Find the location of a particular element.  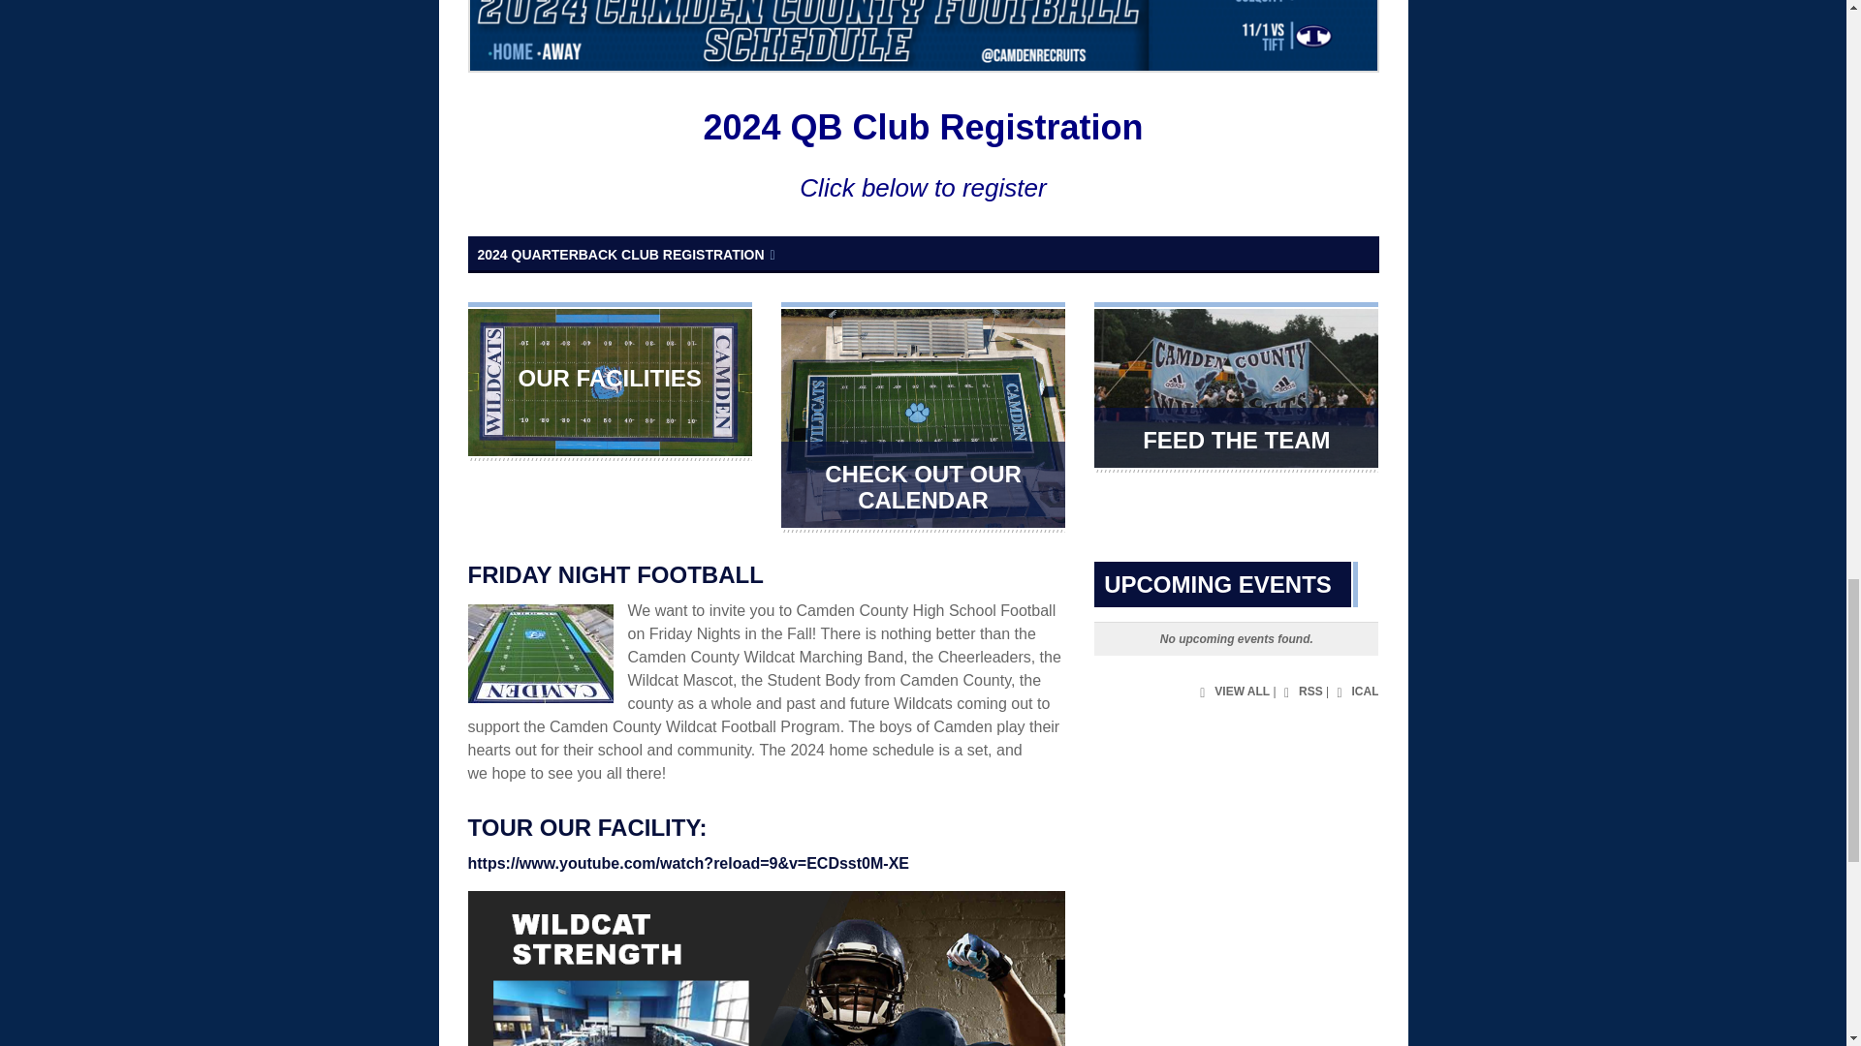

Subscribe to RSS Feed is located at coordinates (1301, 692).